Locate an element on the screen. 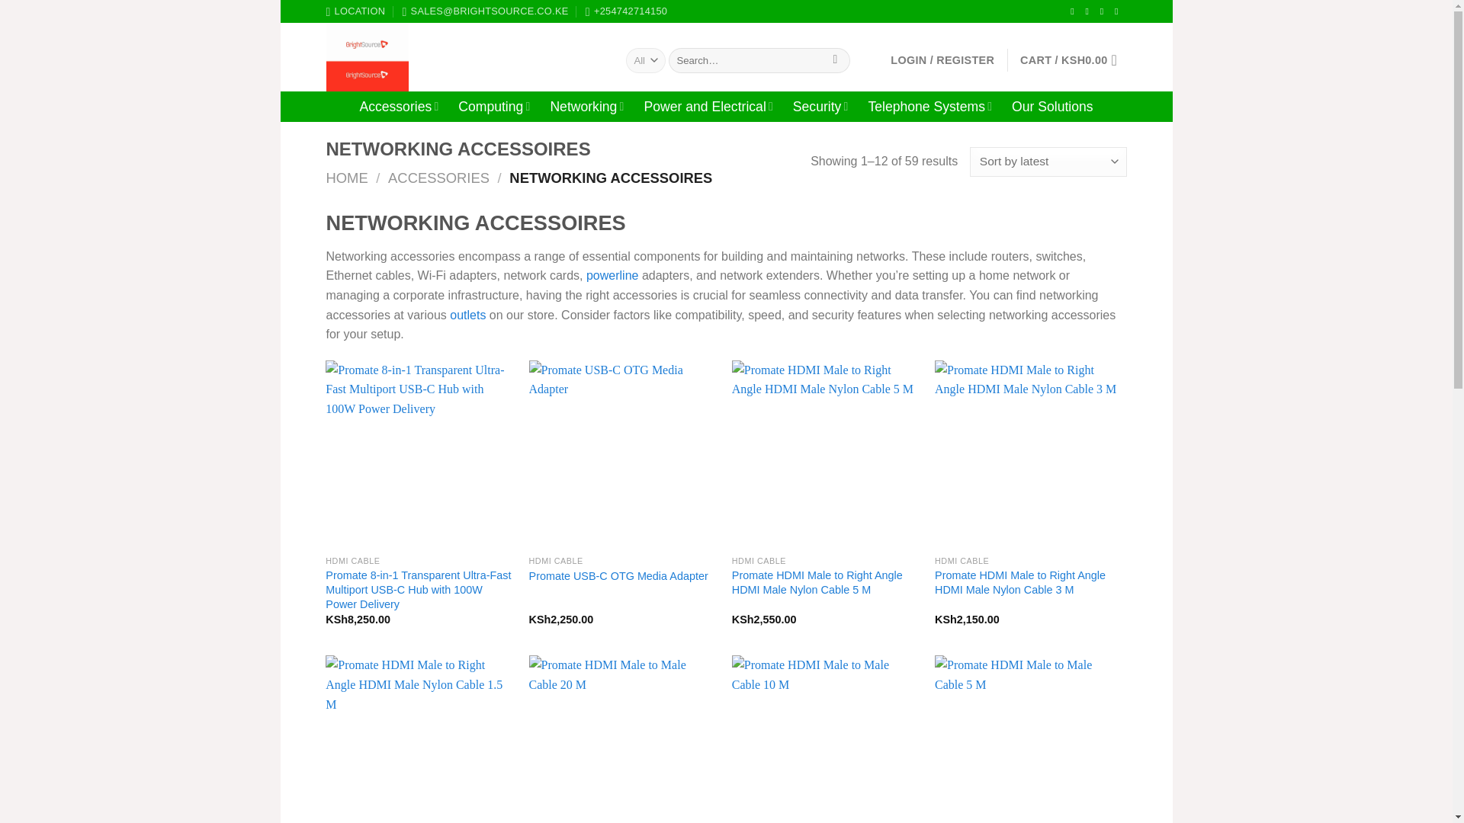  Search is located at coordinates (835, 61).